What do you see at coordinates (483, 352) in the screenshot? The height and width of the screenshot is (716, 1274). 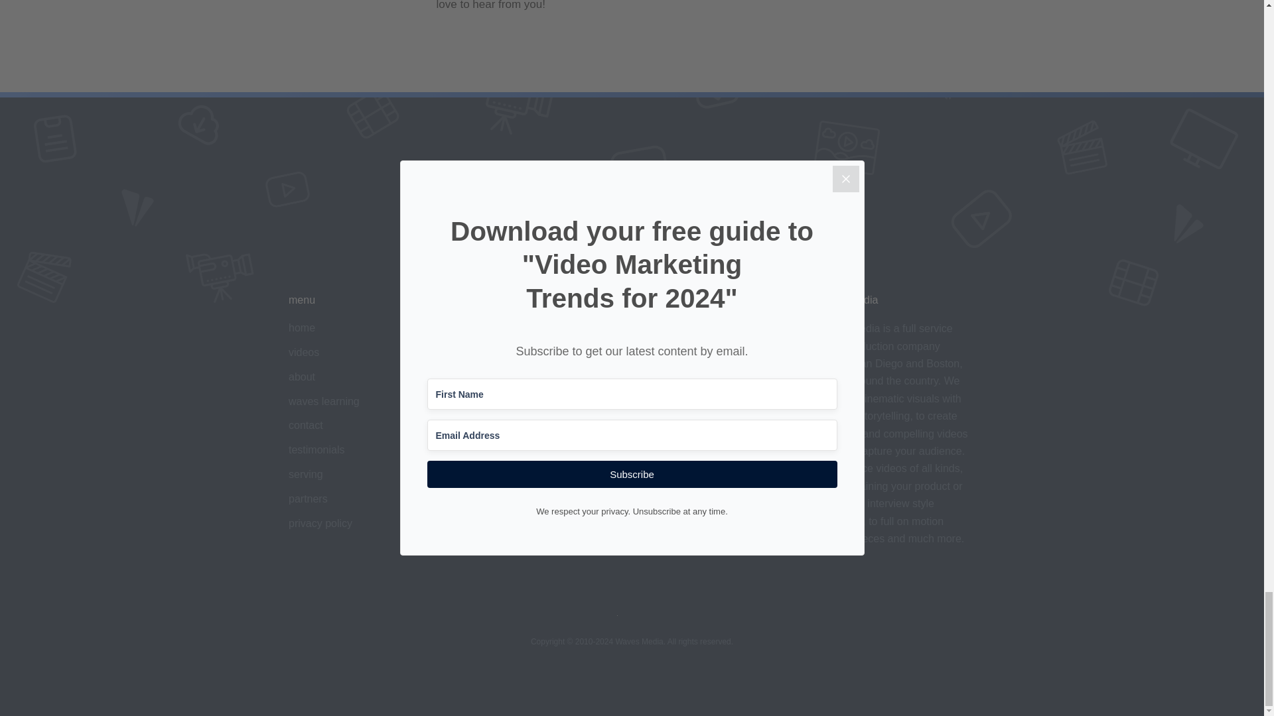 I see `youtube` at bounding box center [483, 352].